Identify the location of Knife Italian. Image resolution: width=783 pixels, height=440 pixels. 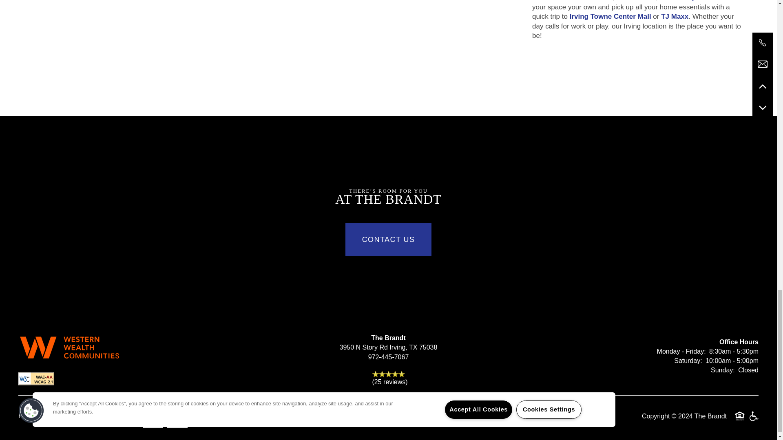
(636, 1).